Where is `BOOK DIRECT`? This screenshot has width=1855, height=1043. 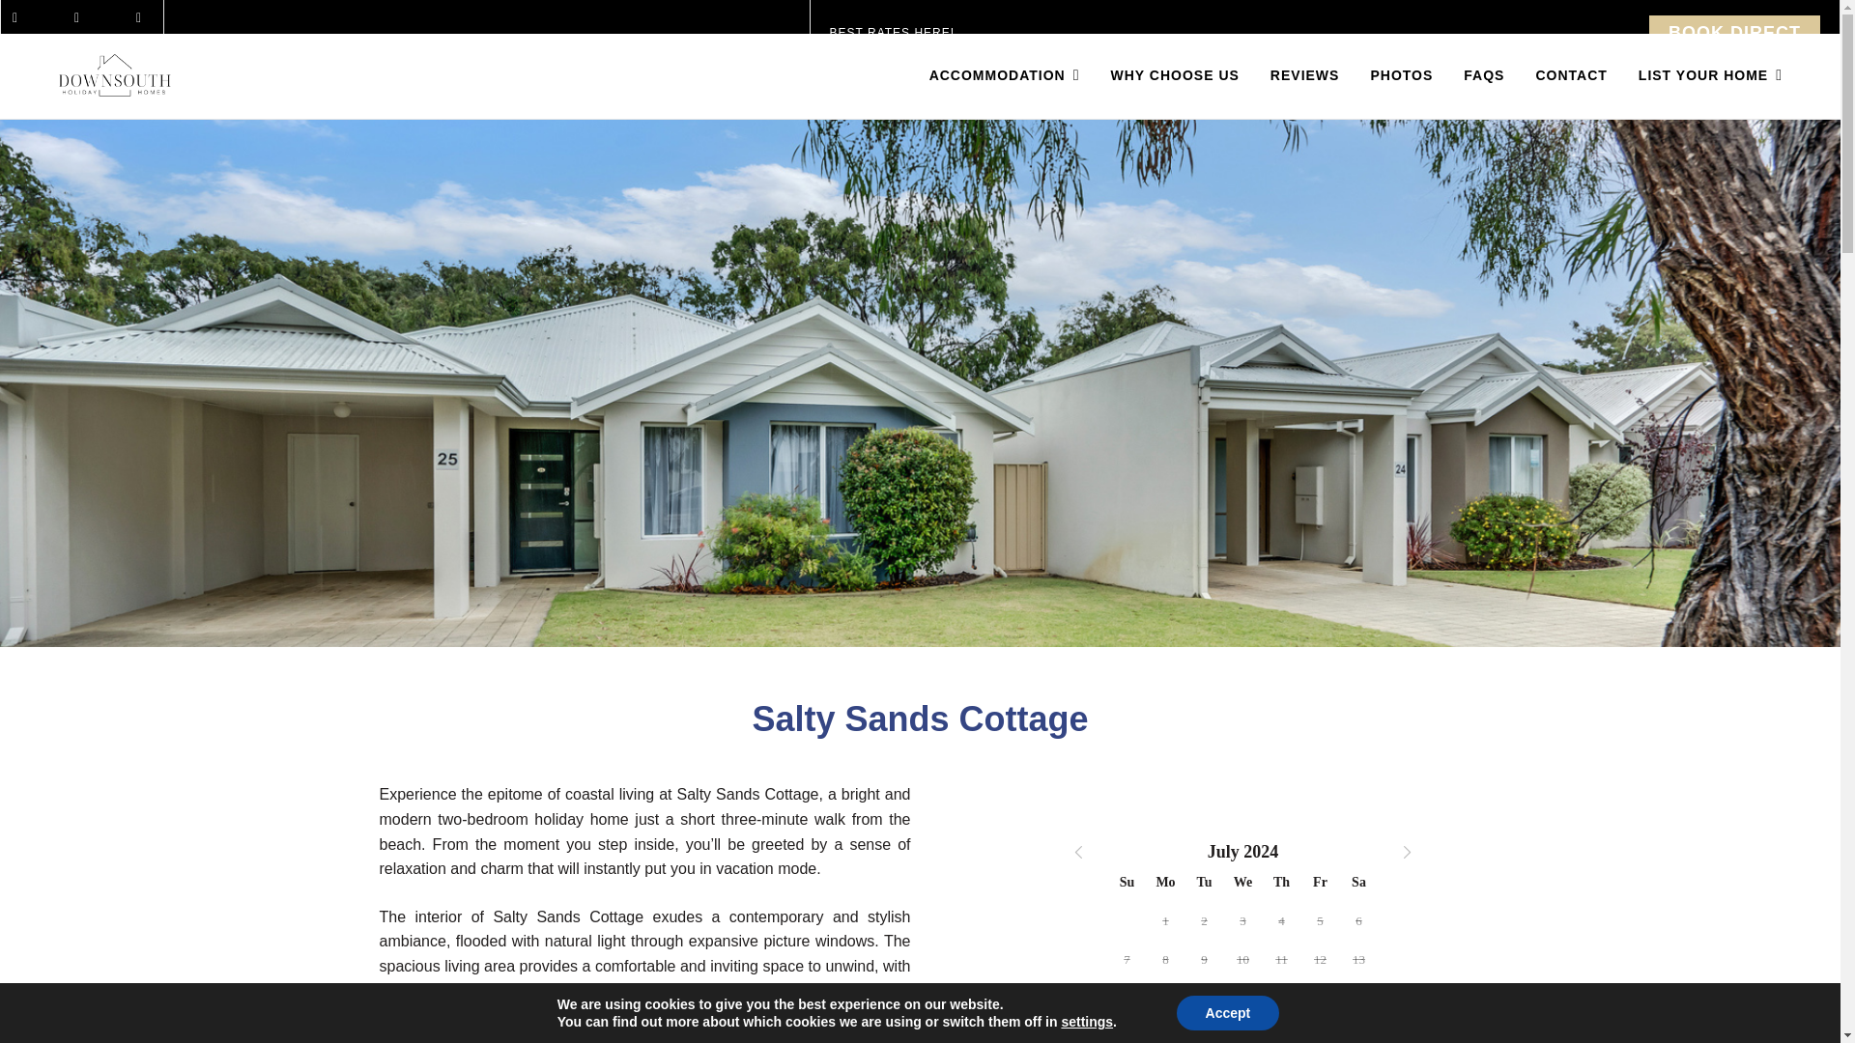
BOOK DIRECT is located at coordinates (1733, 33).